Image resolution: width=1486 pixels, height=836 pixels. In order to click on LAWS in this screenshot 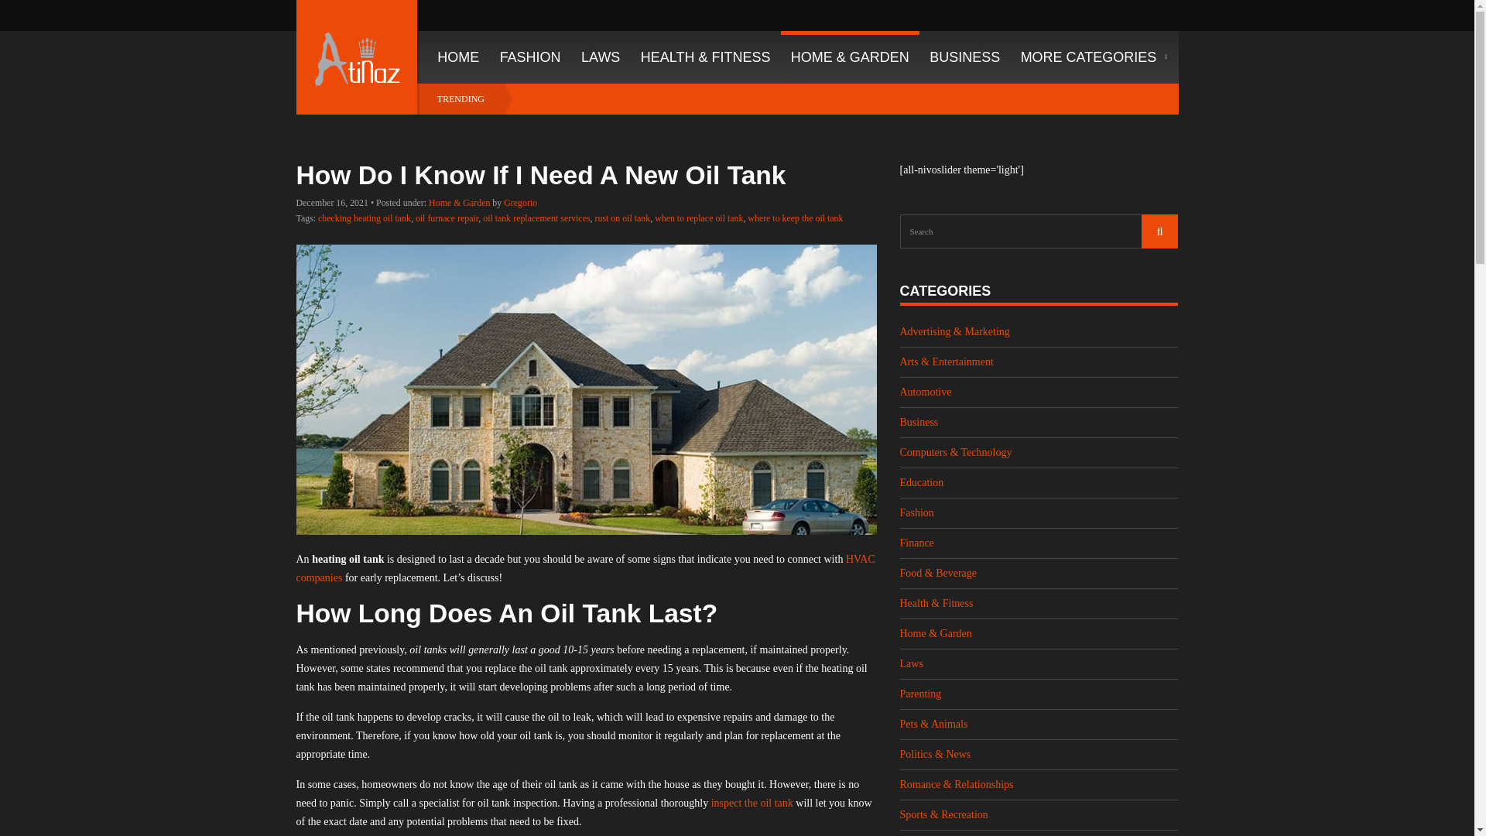, I will do `click(601, 57)`.